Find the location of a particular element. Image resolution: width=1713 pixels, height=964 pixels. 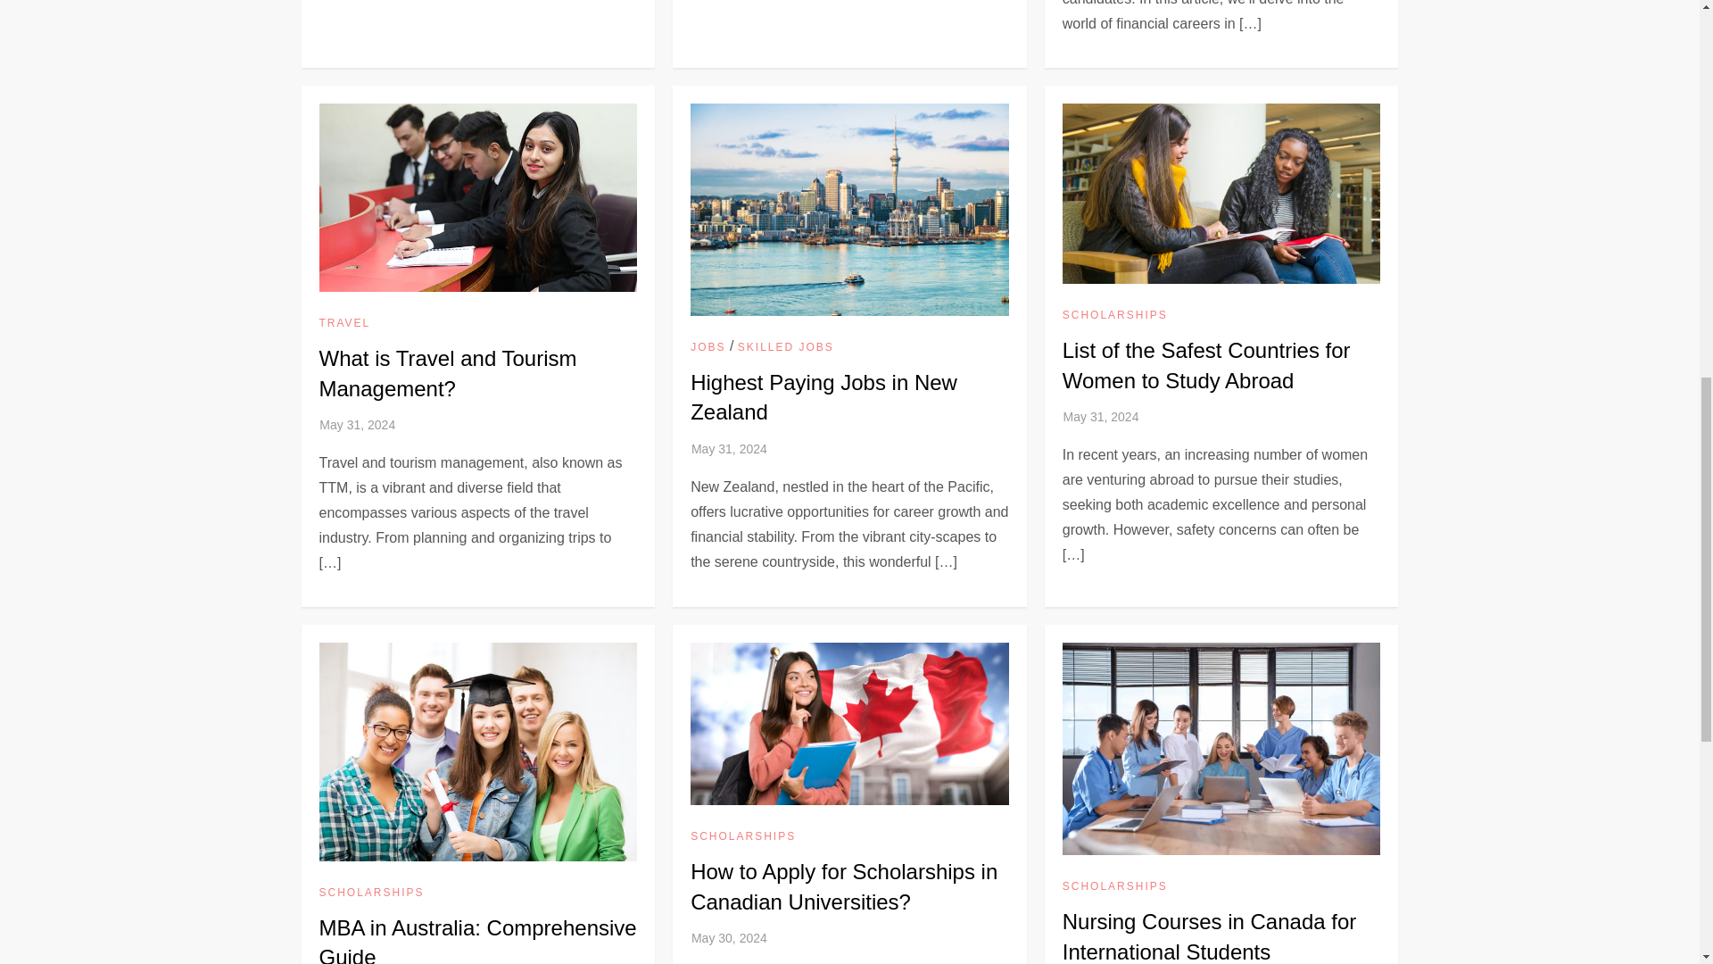

TRAVEL is located at coordinates (344, 324).